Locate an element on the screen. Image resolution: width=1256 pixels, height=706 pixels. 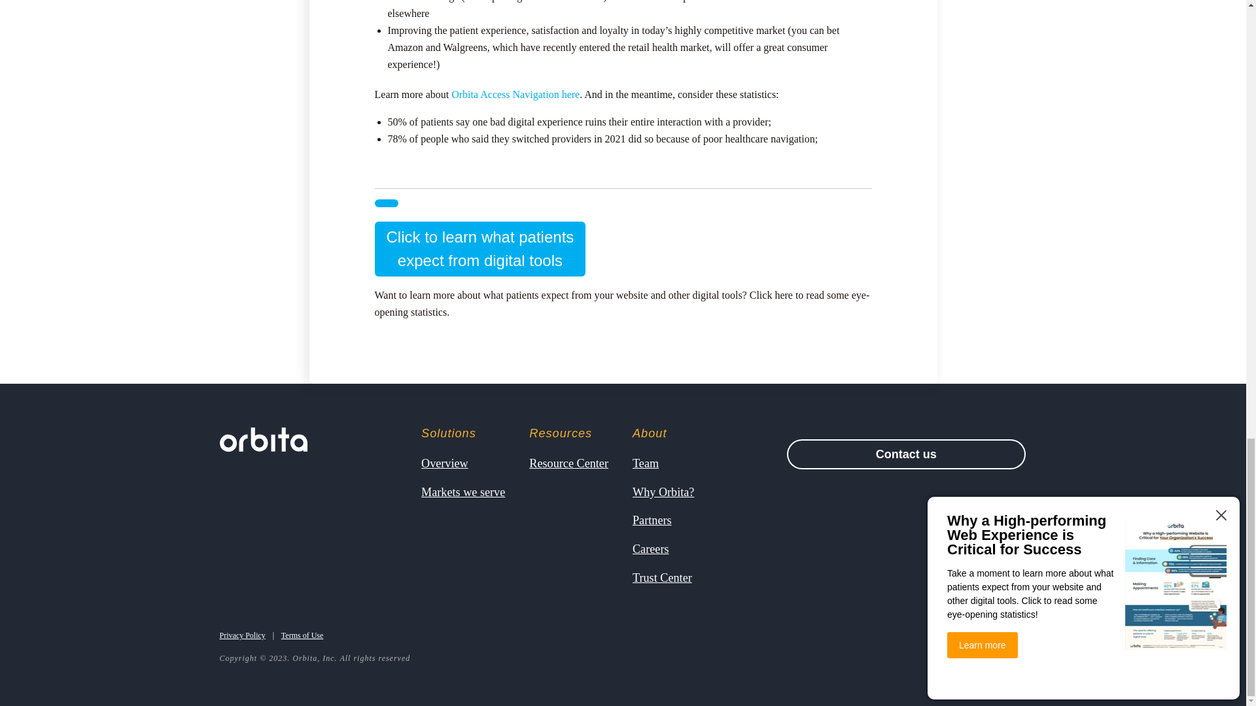
About is located at coordinates (651, 549).